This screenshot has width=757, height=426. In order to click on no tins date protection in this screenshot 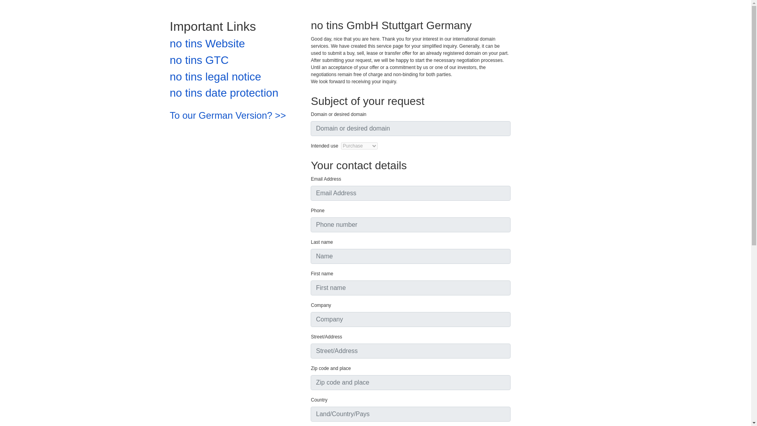, I will do `click(224, 93)`.